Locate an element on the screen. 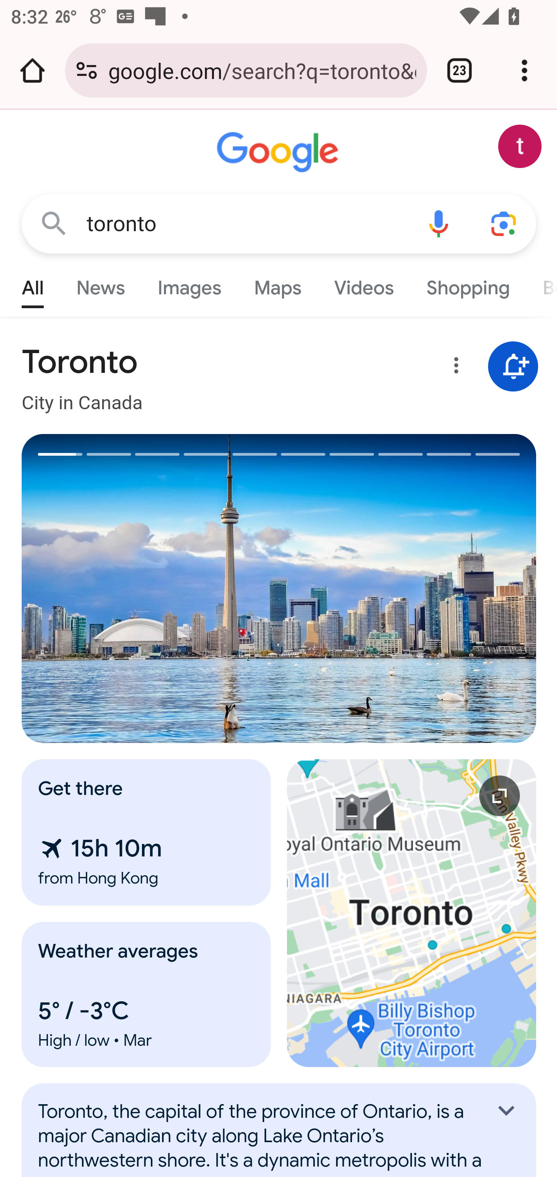  Search using your camera or photos is located at coordinates (504, 223).